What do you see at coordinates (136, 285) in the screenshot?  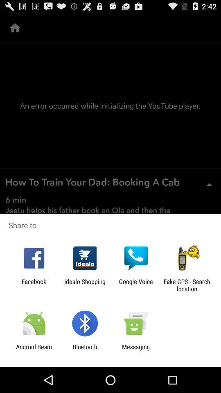 I see `launch icon to the left of fake gps search icon` at bounding box center [136, 285].